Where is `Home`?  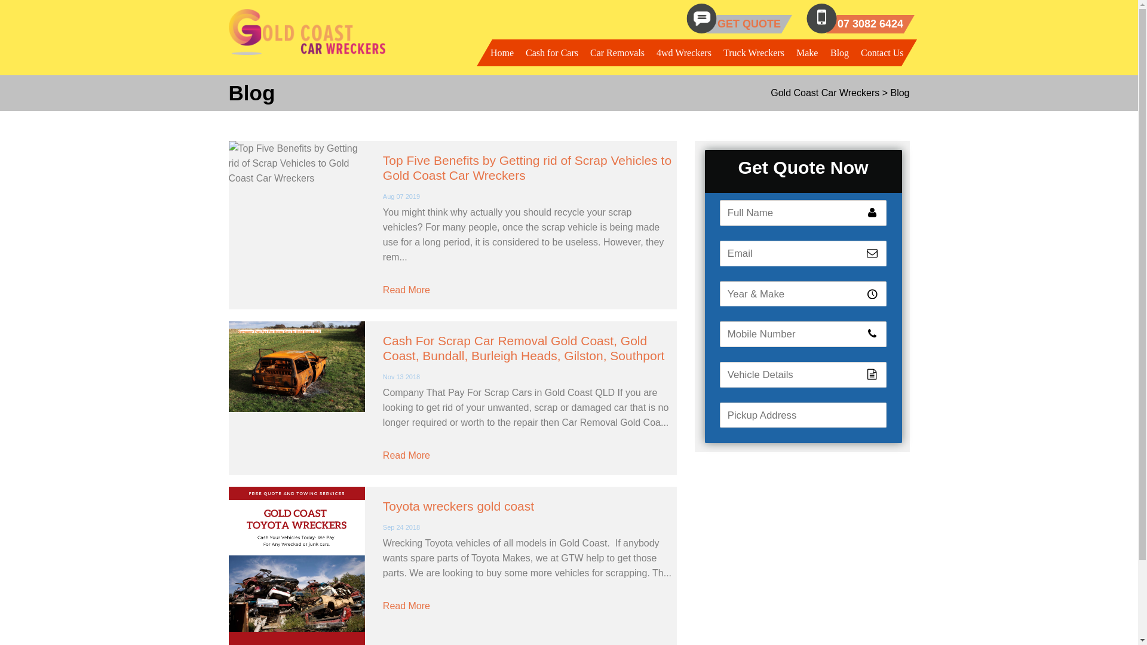 Home is located at coordinates (502, 53).